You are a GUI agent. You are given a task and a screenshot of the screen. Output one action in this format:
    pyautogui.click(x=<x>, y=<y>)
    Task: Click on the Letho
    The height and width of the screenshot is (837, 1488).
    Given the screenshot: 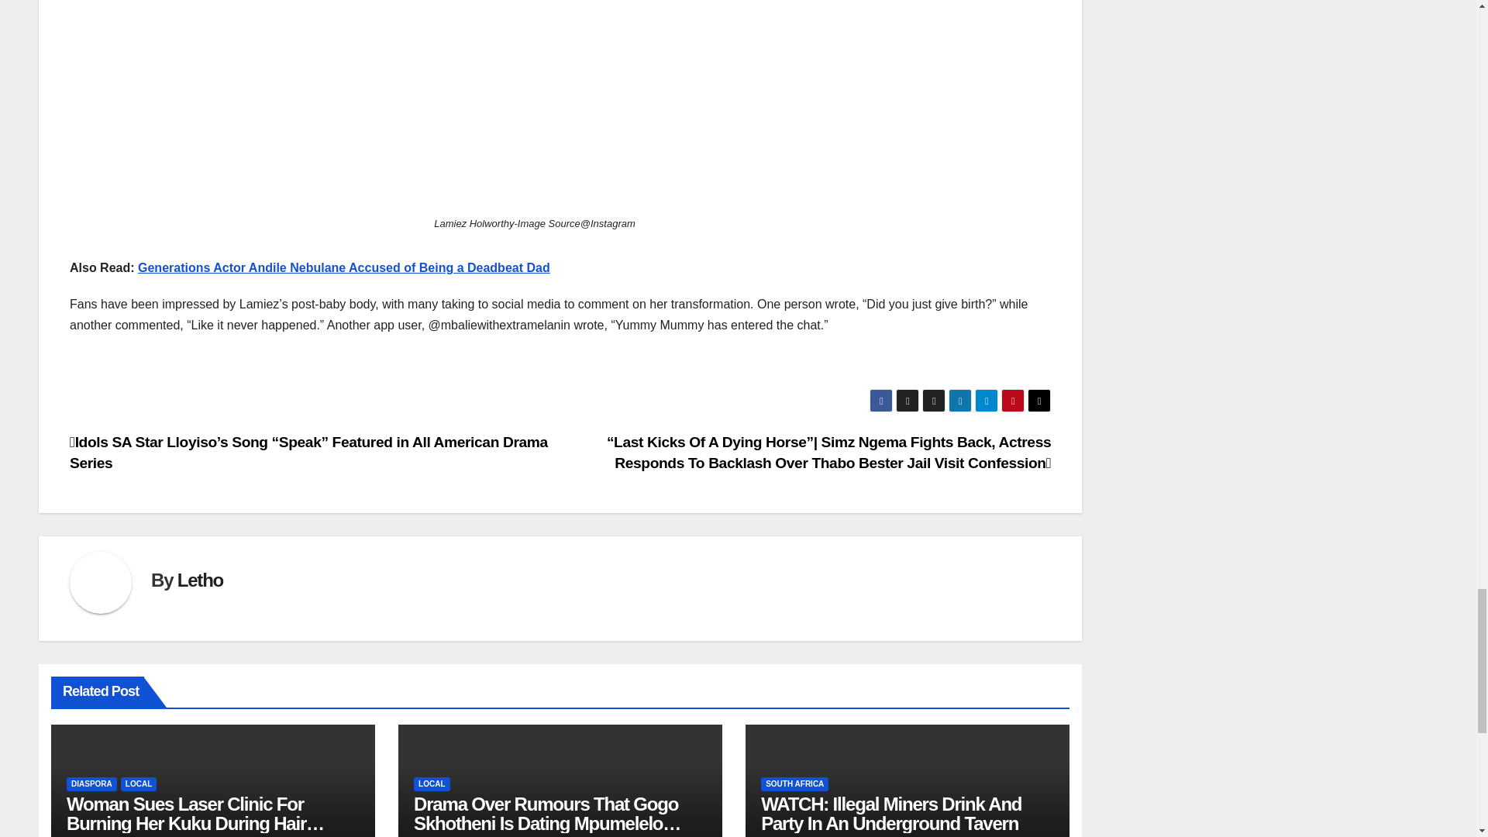 What is the action you would take?
    pyautogui.click(x=200, y=580)
    